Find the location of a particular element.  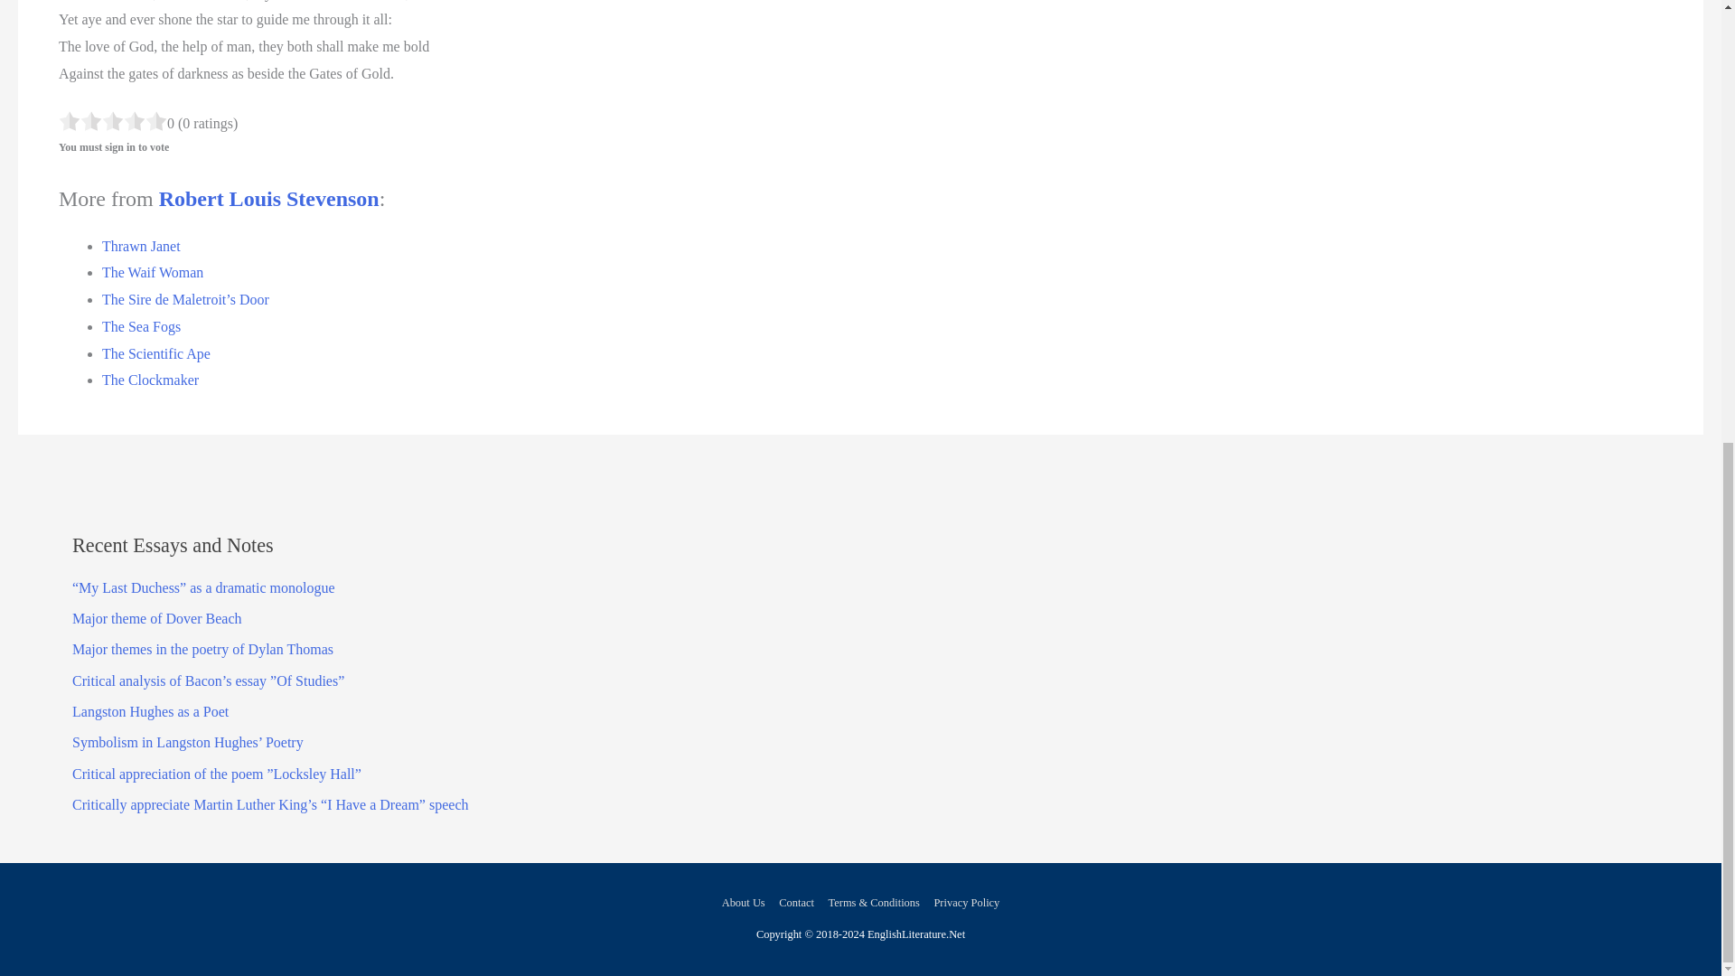

The Sea Fogs is located at coordinates (141, 327).